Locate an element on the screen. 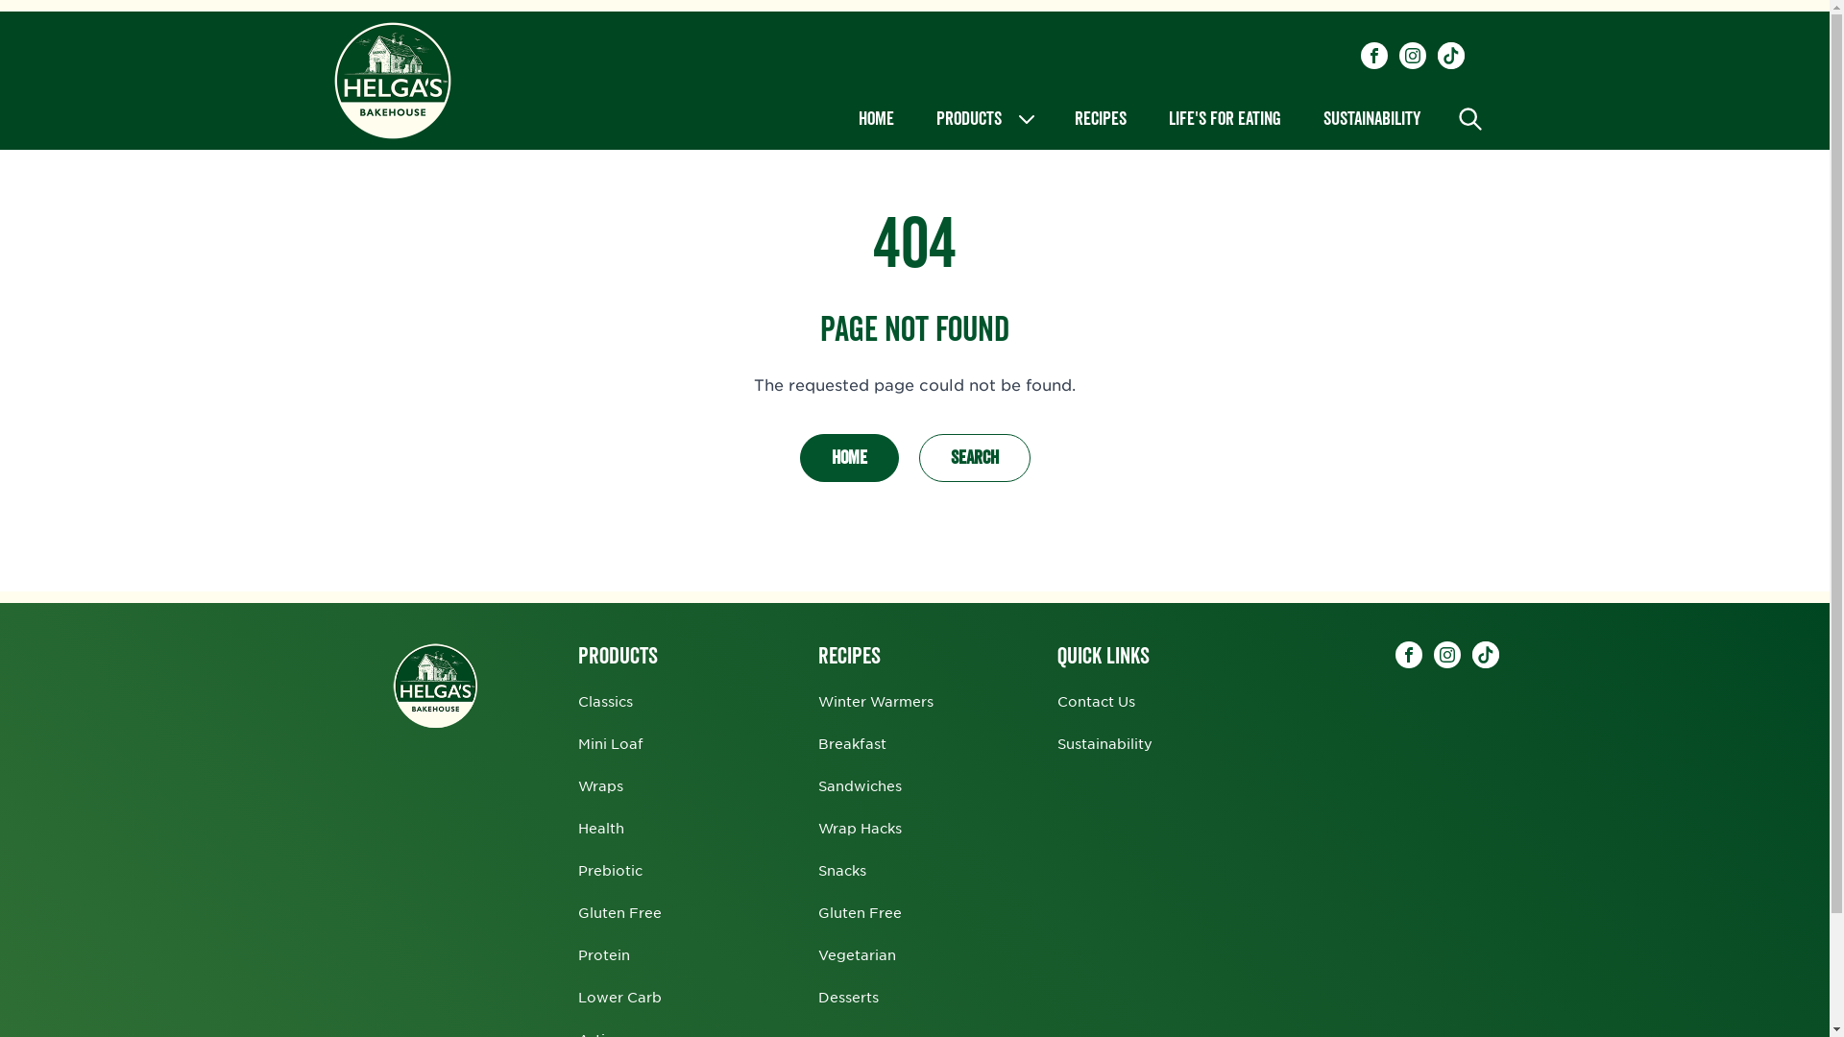  LIFE'S FOR EATING is located at coordinates (1224, 119).